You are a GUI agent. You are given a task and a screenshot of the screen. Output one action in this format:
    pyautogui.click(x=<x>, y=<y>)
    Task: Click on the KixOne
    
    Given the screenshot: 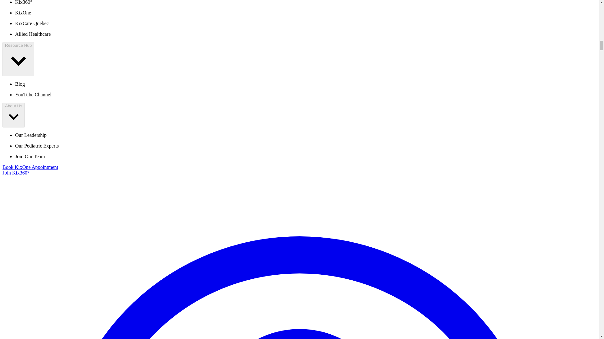 What is the action you would take?
    pyautogui.click(x=23, y=13)
    